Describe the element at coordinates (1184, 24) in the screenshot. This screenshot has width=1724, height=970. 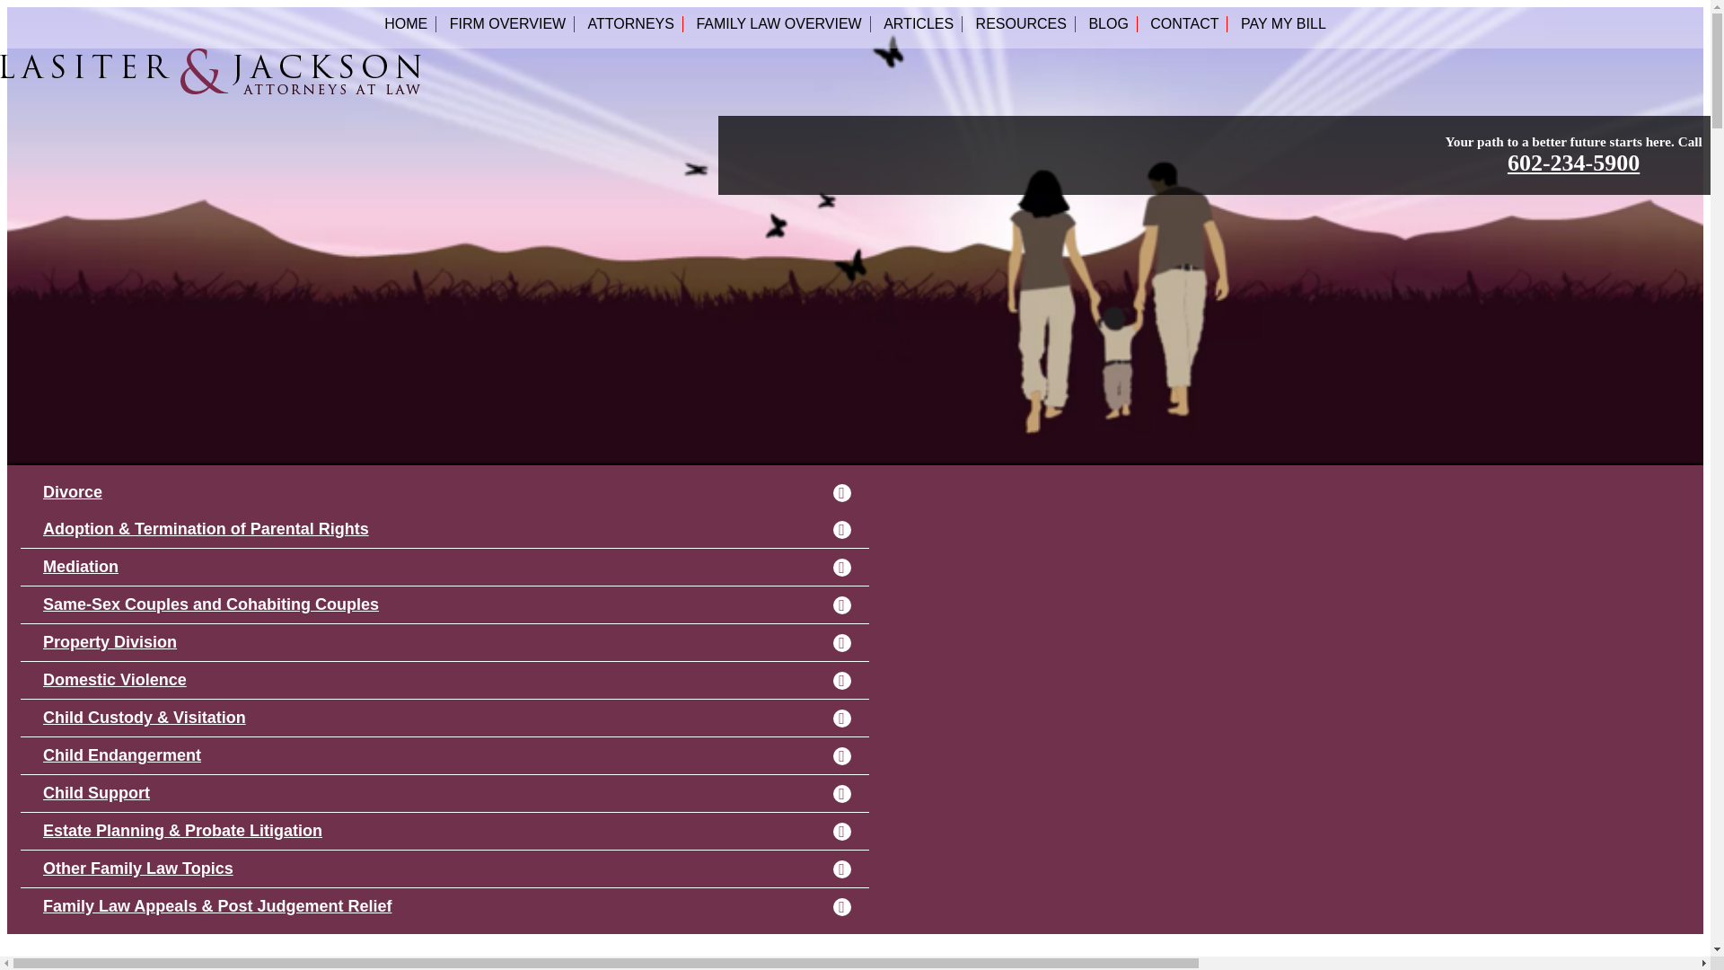
I see `CONTACT` at that location.